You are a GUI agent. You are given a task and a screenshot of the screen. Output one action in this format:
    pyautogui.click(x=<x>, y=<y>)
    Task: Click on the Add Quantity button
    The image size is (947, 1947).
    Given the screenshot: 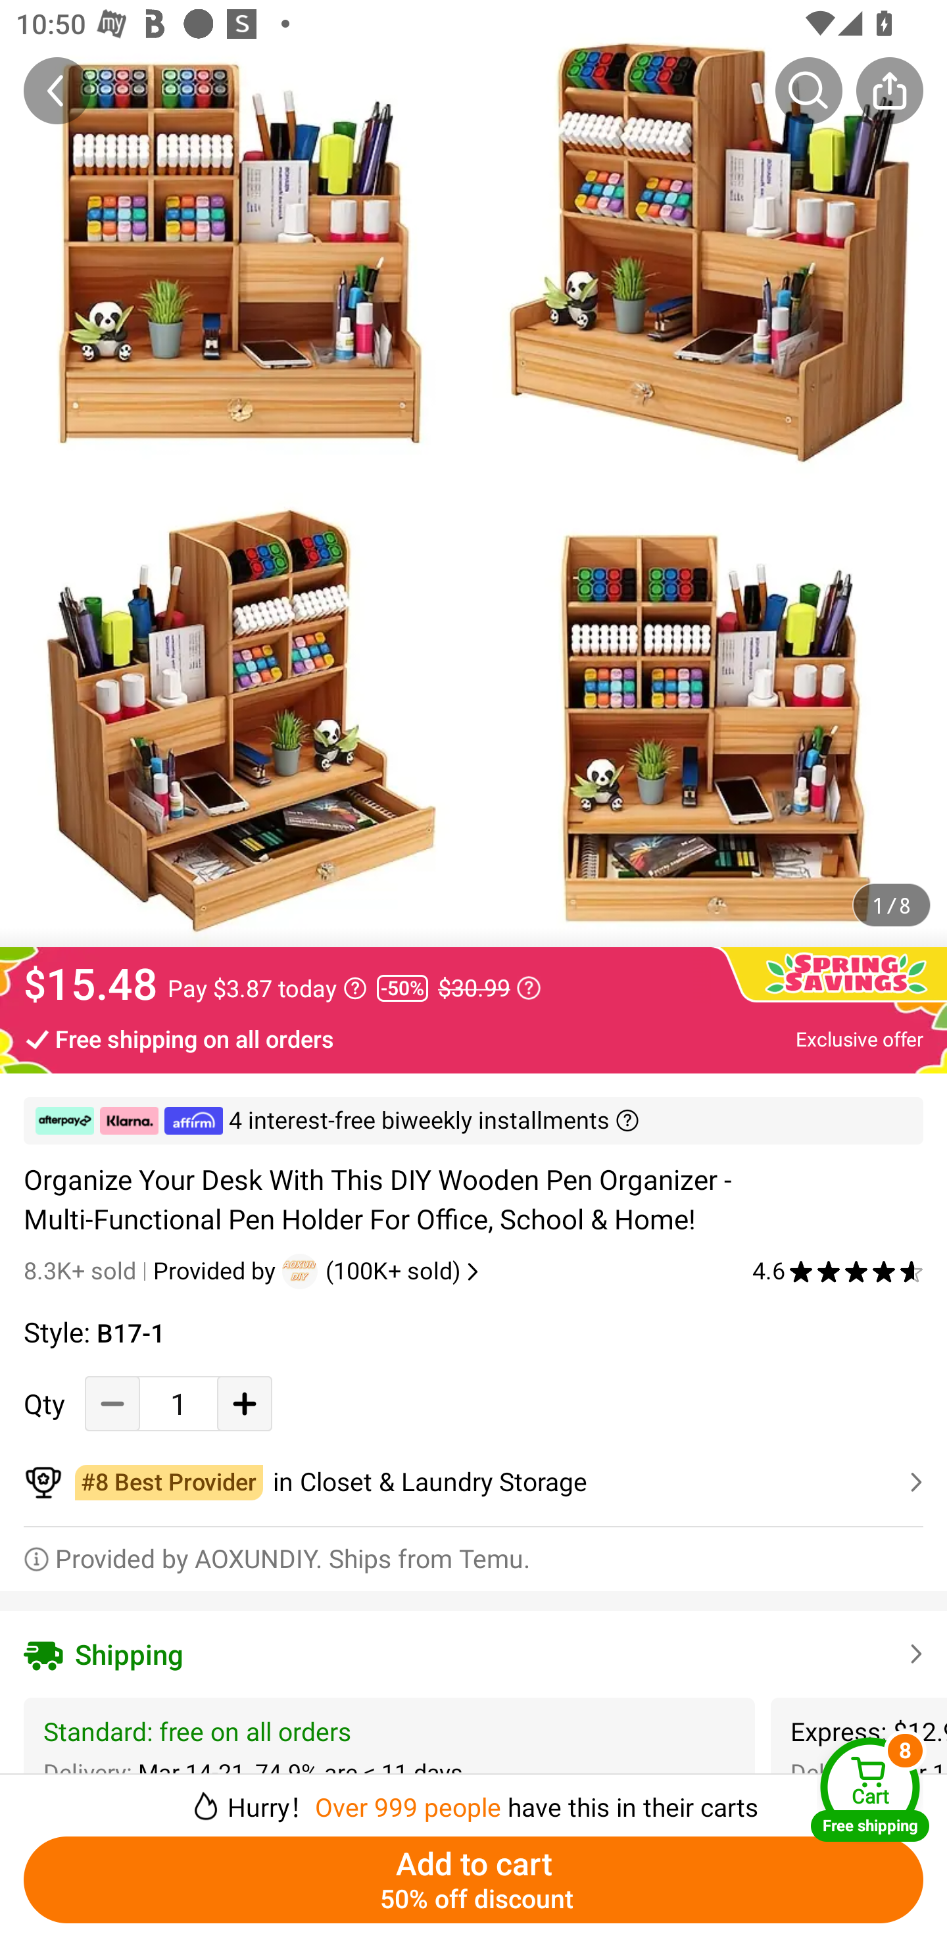 What is the action you would take?
    pyautogui.click(x=245, y=1404)
    